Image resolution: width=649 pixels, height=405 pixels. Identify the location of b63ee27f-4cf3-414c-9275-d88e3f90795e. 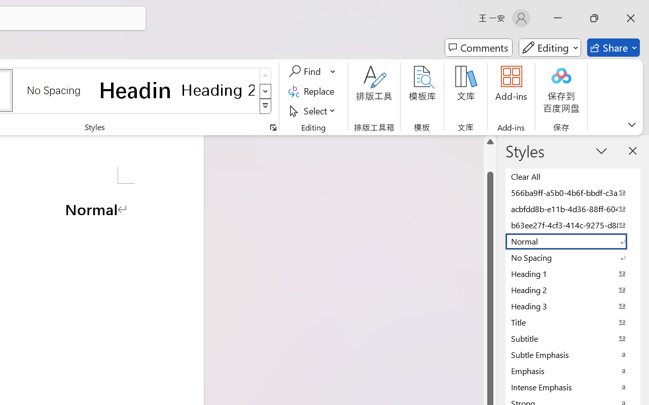
(573, 225).